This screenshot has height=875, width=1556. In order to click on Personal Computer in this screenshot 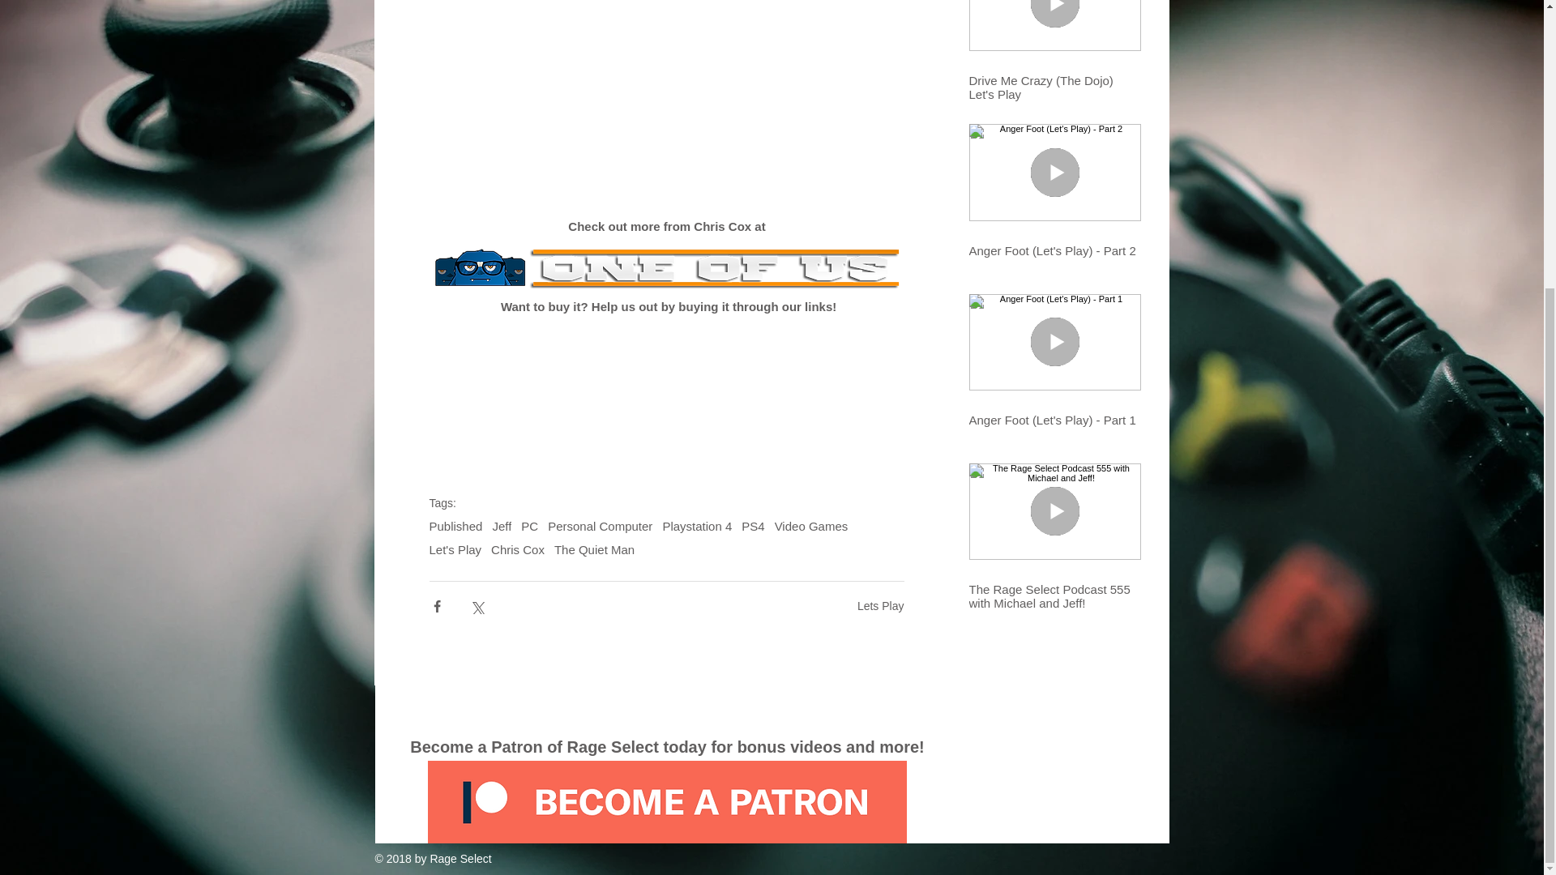, I will do `click(600, 526)`.